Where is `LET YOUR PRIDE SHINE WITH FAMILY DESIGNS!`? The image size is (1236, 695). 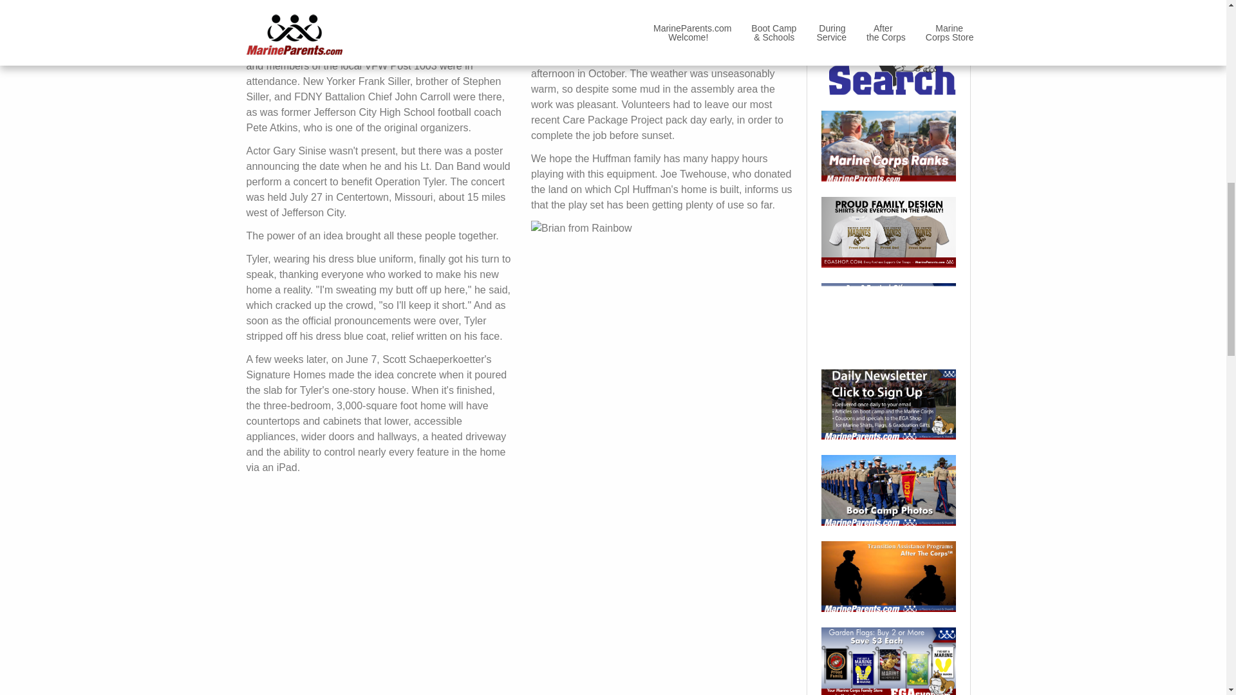 LET YOUR PRIDE SHINE WITH FAMILY DESIGNS! is located at coordinates (888, 232).